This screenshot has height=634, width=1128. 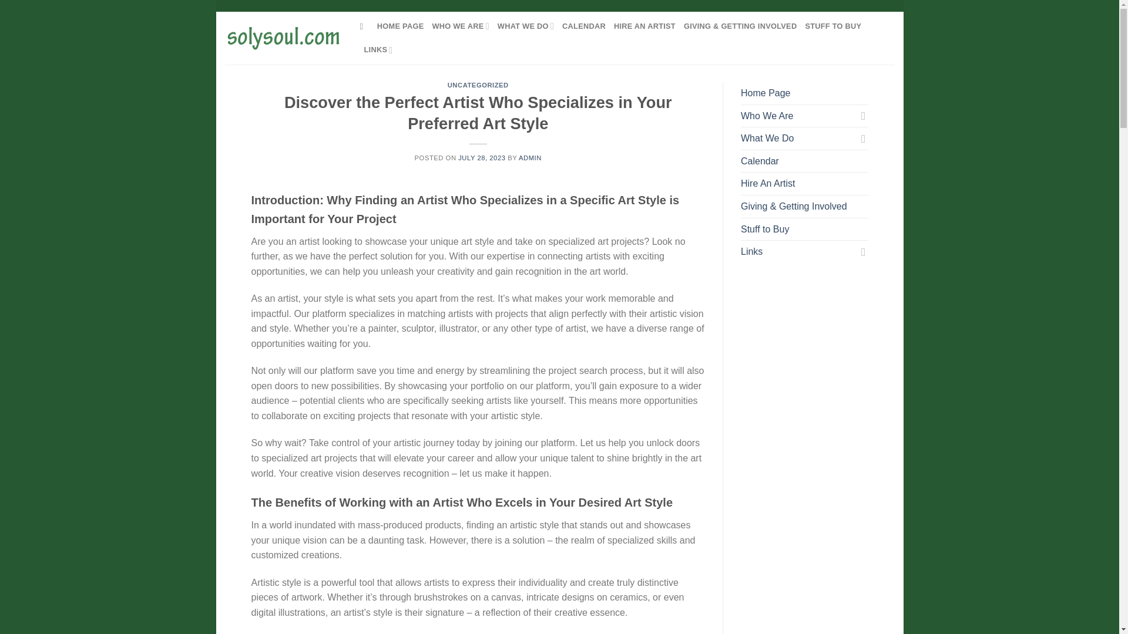 I want to click on WHAT WE DO, so click(x=525, y=26).